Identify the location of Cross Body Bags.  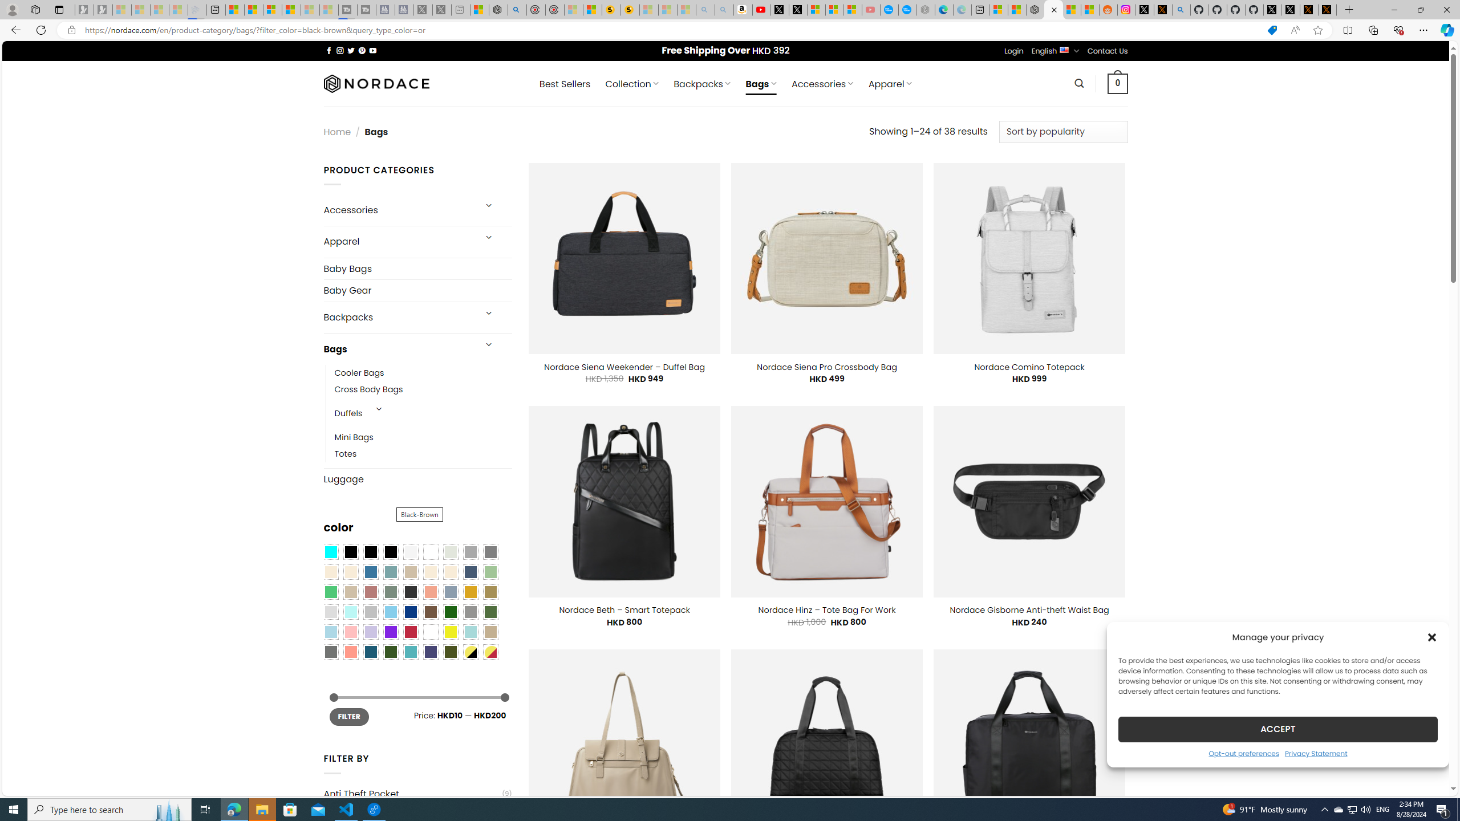
(423, 390).